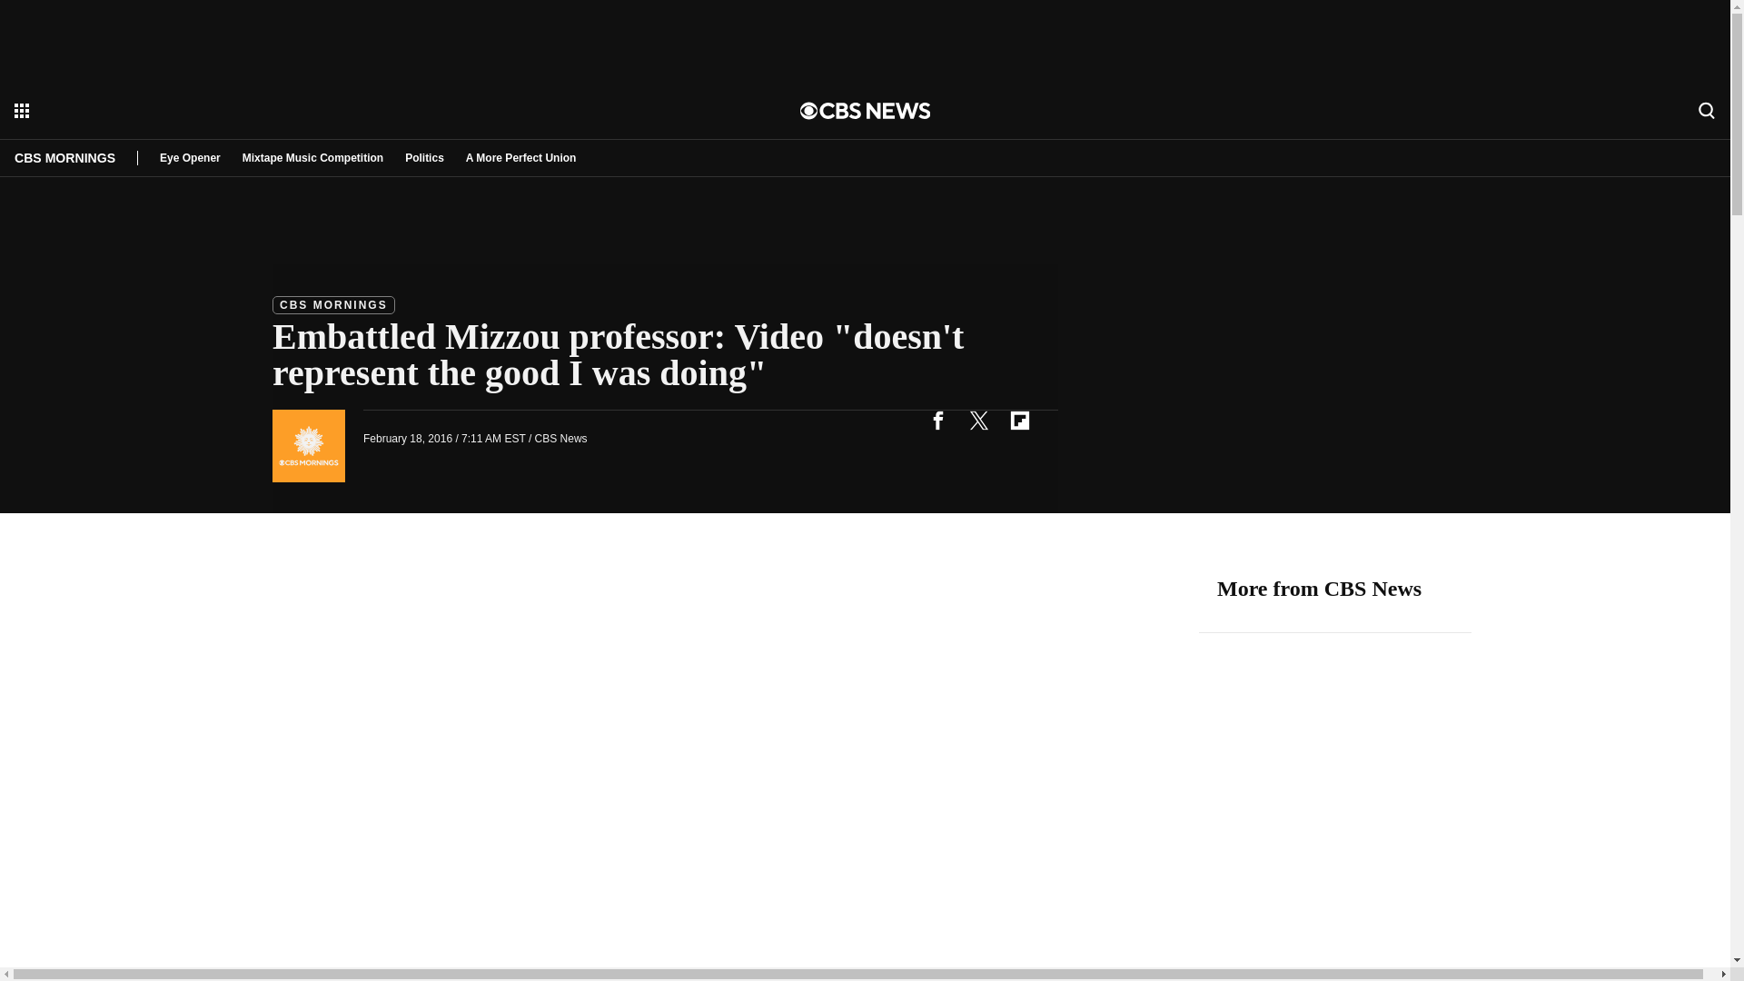  What do you see at coordinates (937, 420) in the screenshot?
I see `facebook` at bounding box center [937, 420].